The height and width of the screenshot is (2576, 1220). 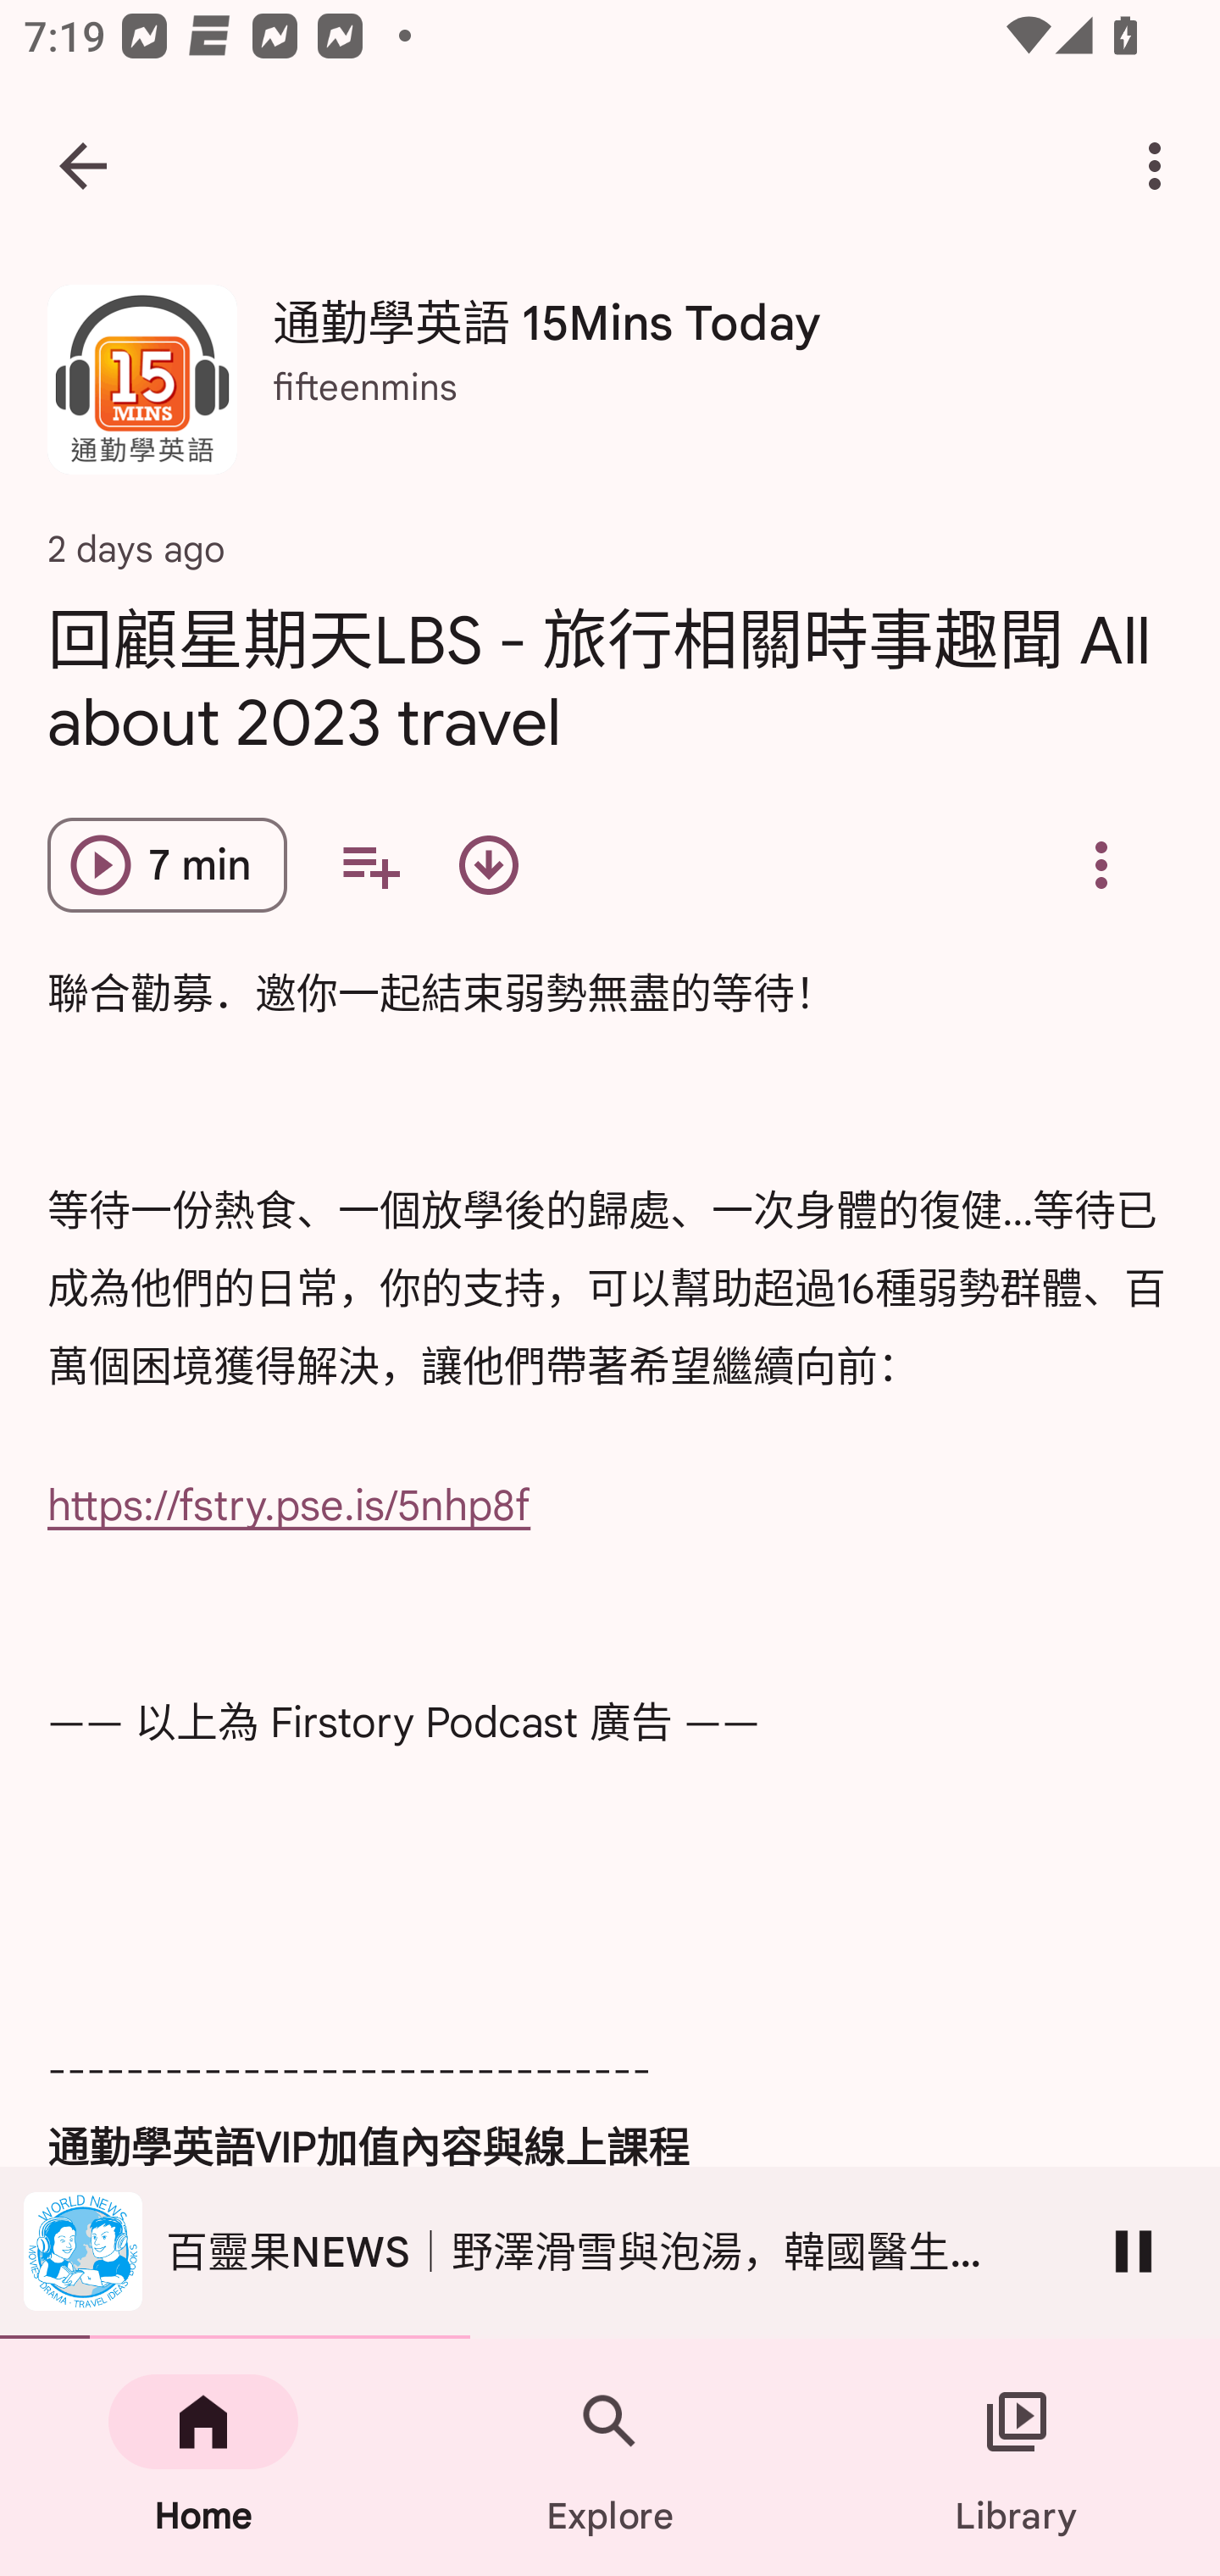 What do you see at coordinates (369, 864) in the screenshot?
I see `Add to your queue` at bounding box center [369, 864].